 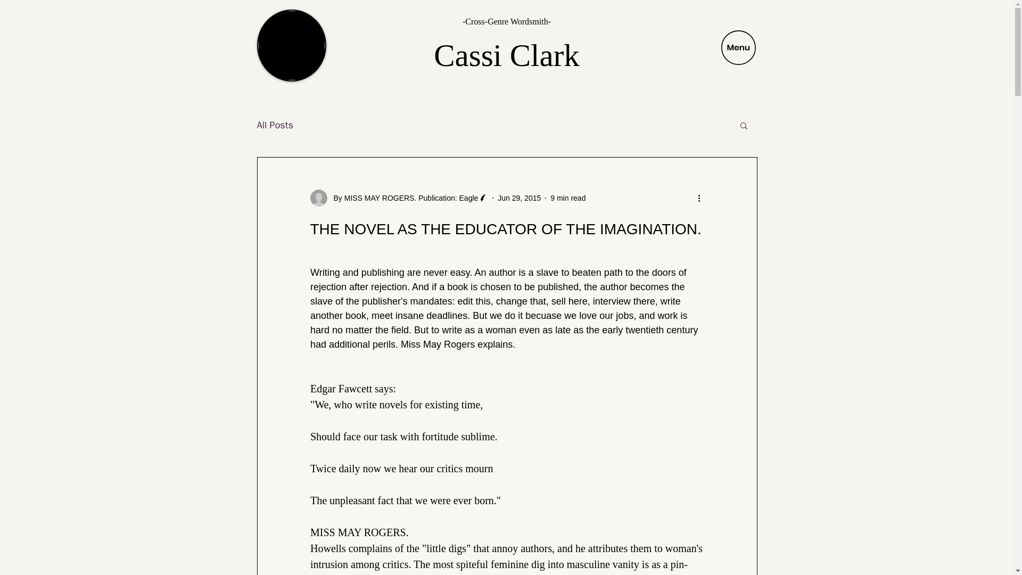 What do you see at coordinates (291, 46) in the screenshot?
I see `WardHuntGDV-8357.jpg` at bounding box center [291, 46].